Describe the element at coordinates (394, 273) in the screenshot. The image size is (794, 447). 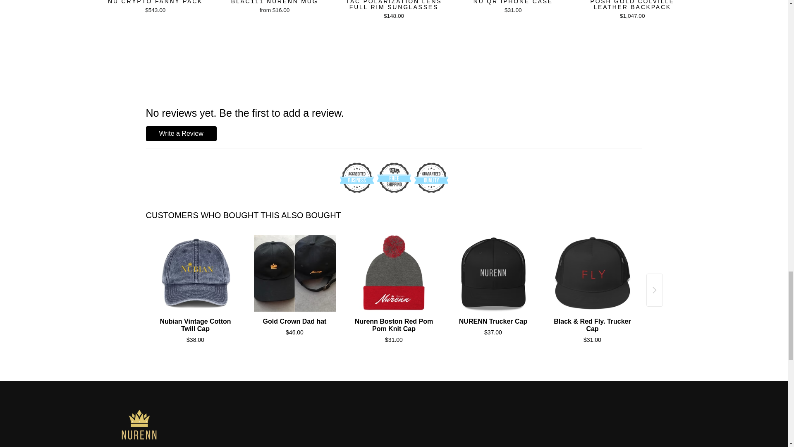
I see `Nurenn Boston Red Pom Pom Knit Cap` at that location.